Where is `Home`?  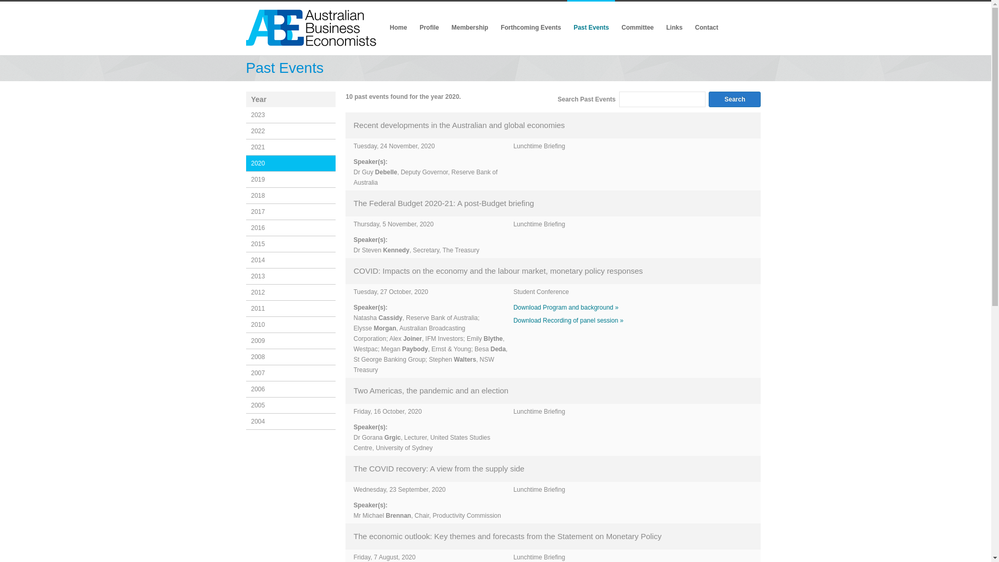 Home is located at coordinates (399, 28).